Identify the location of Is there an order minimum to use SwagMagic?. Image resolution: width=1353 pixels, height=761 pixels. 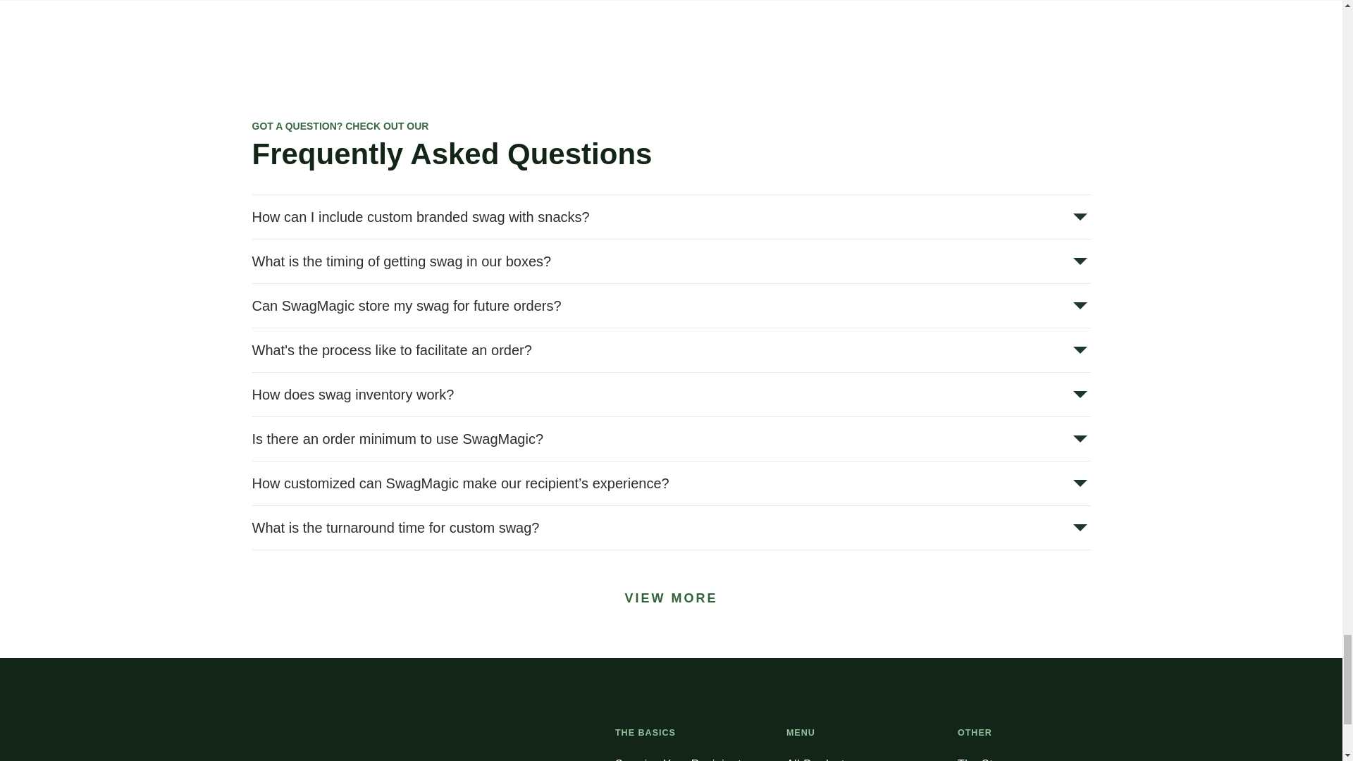
(671, 438).